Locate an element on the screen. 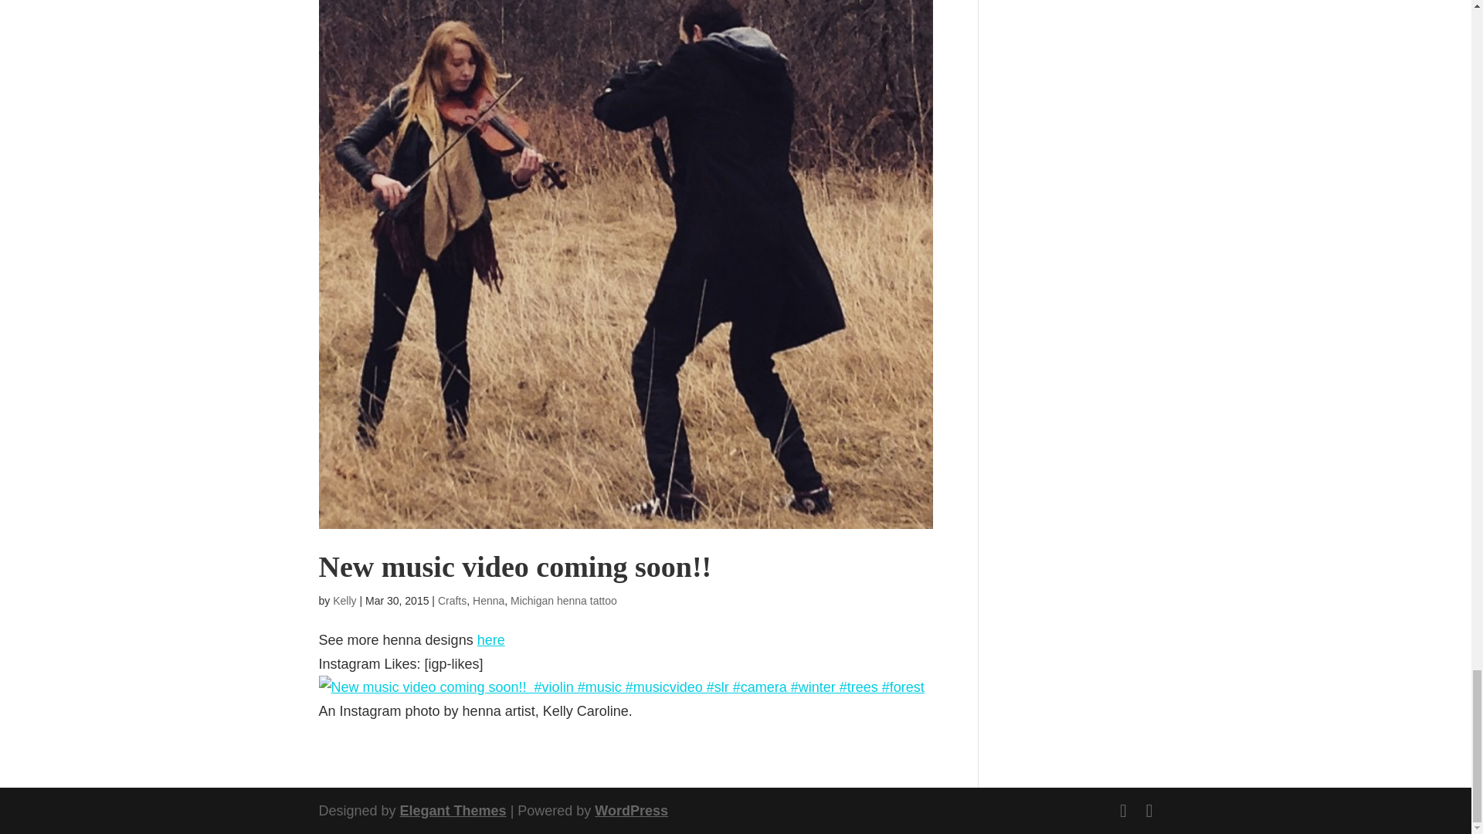  Posts by Kelly is located at coordinates (344, 601).